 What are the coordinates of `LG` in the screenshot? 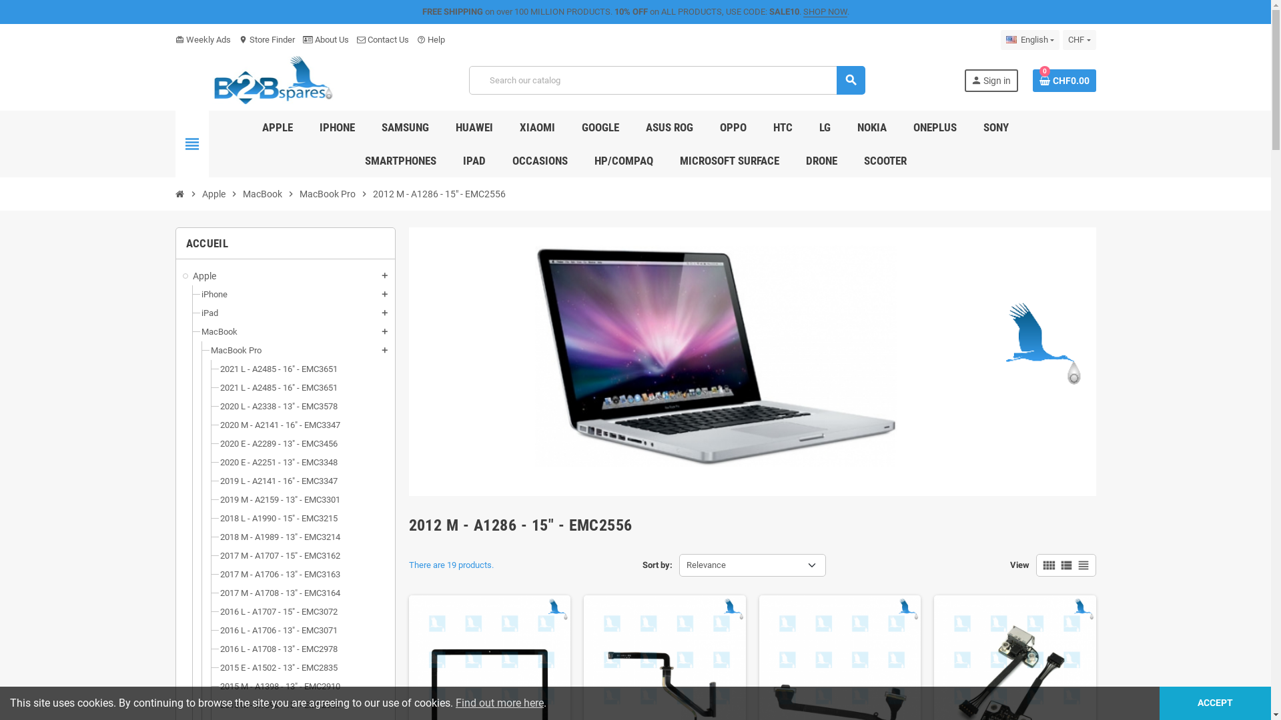 It's located at (825, 127).